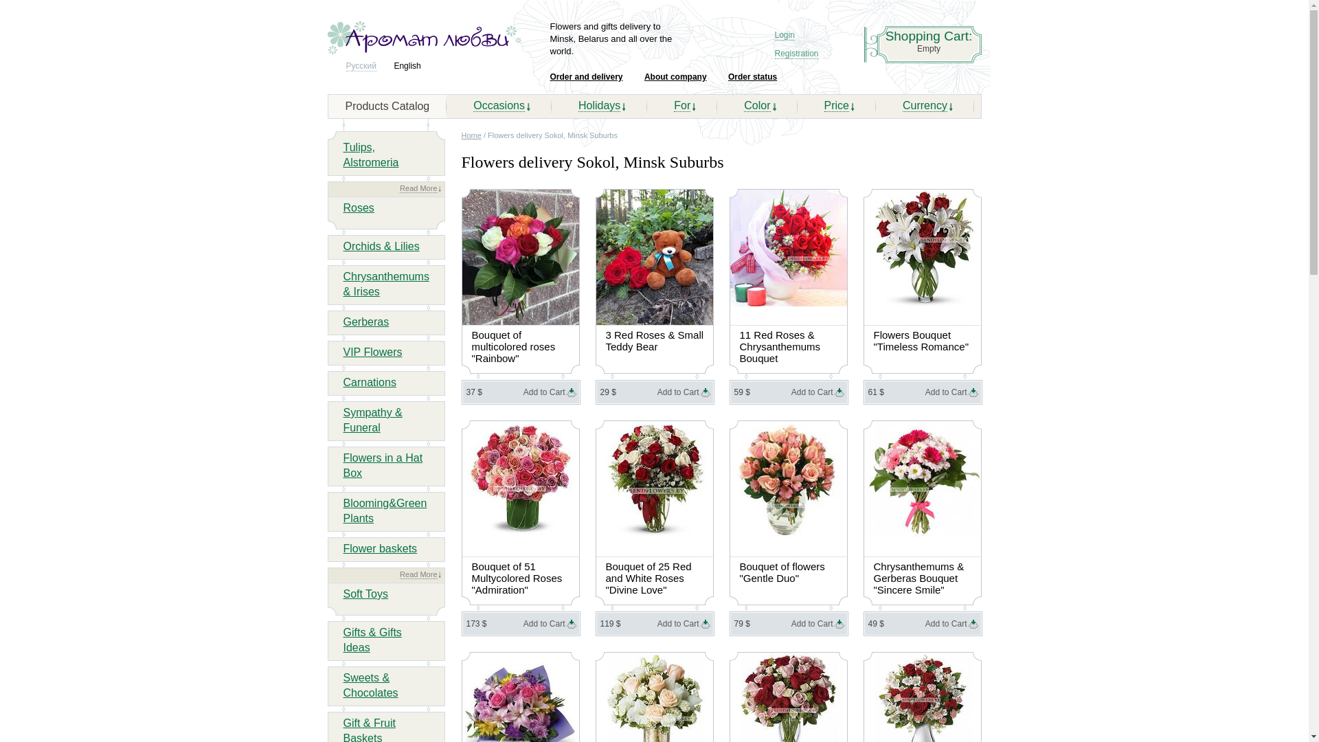 The width and height of the screenshot is (1319, 742). Describe the element at coordinates (654, 339) in the screenshot. I see `3 Red Roses & Small Teddy Bear` at that location.